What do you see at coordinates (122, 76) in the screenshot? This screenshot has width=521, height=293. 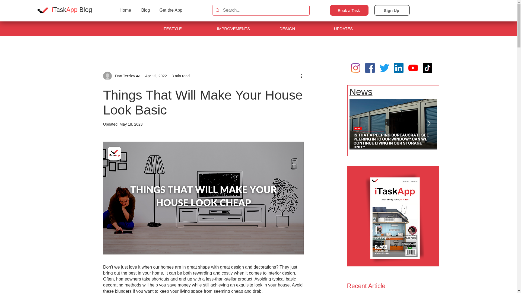 I see `Dan Terziev` at bounding box center [122, 76].